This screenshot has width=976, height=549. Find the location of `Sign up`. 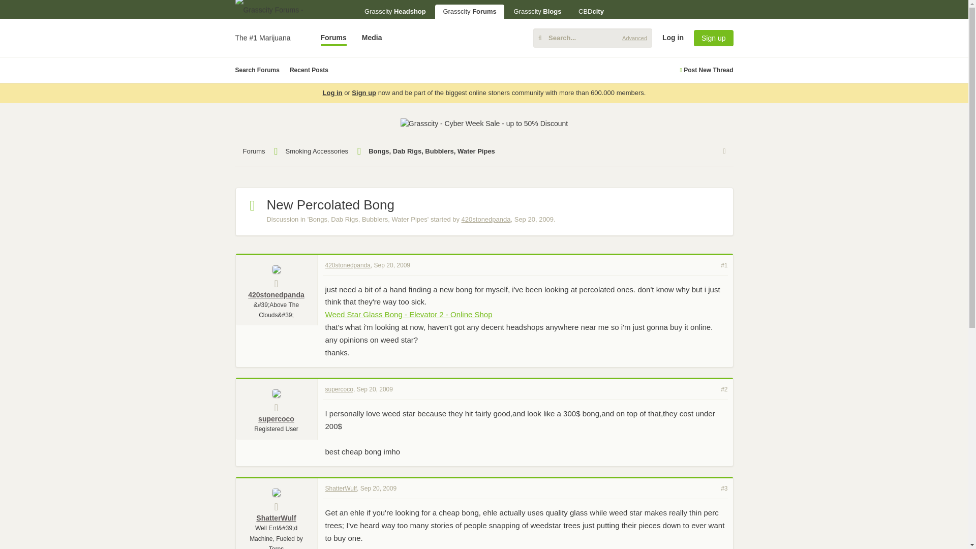

Sign up is located at coordinates (713, 38).